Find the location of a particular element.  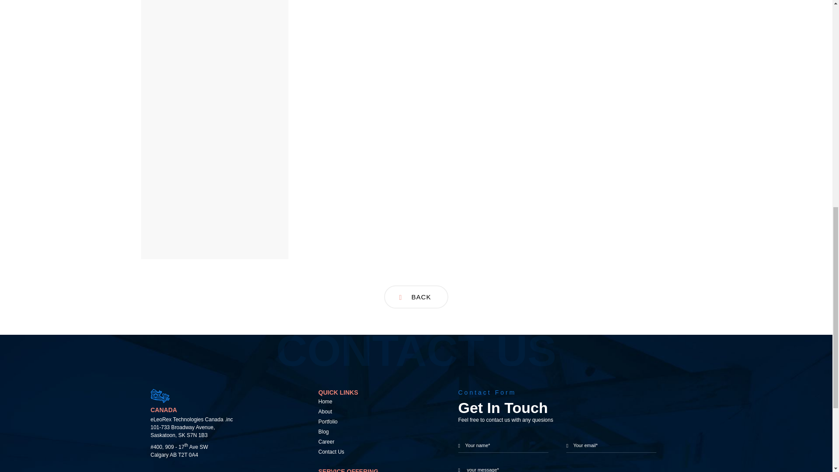

BACK is located at coordinates (416, 297).